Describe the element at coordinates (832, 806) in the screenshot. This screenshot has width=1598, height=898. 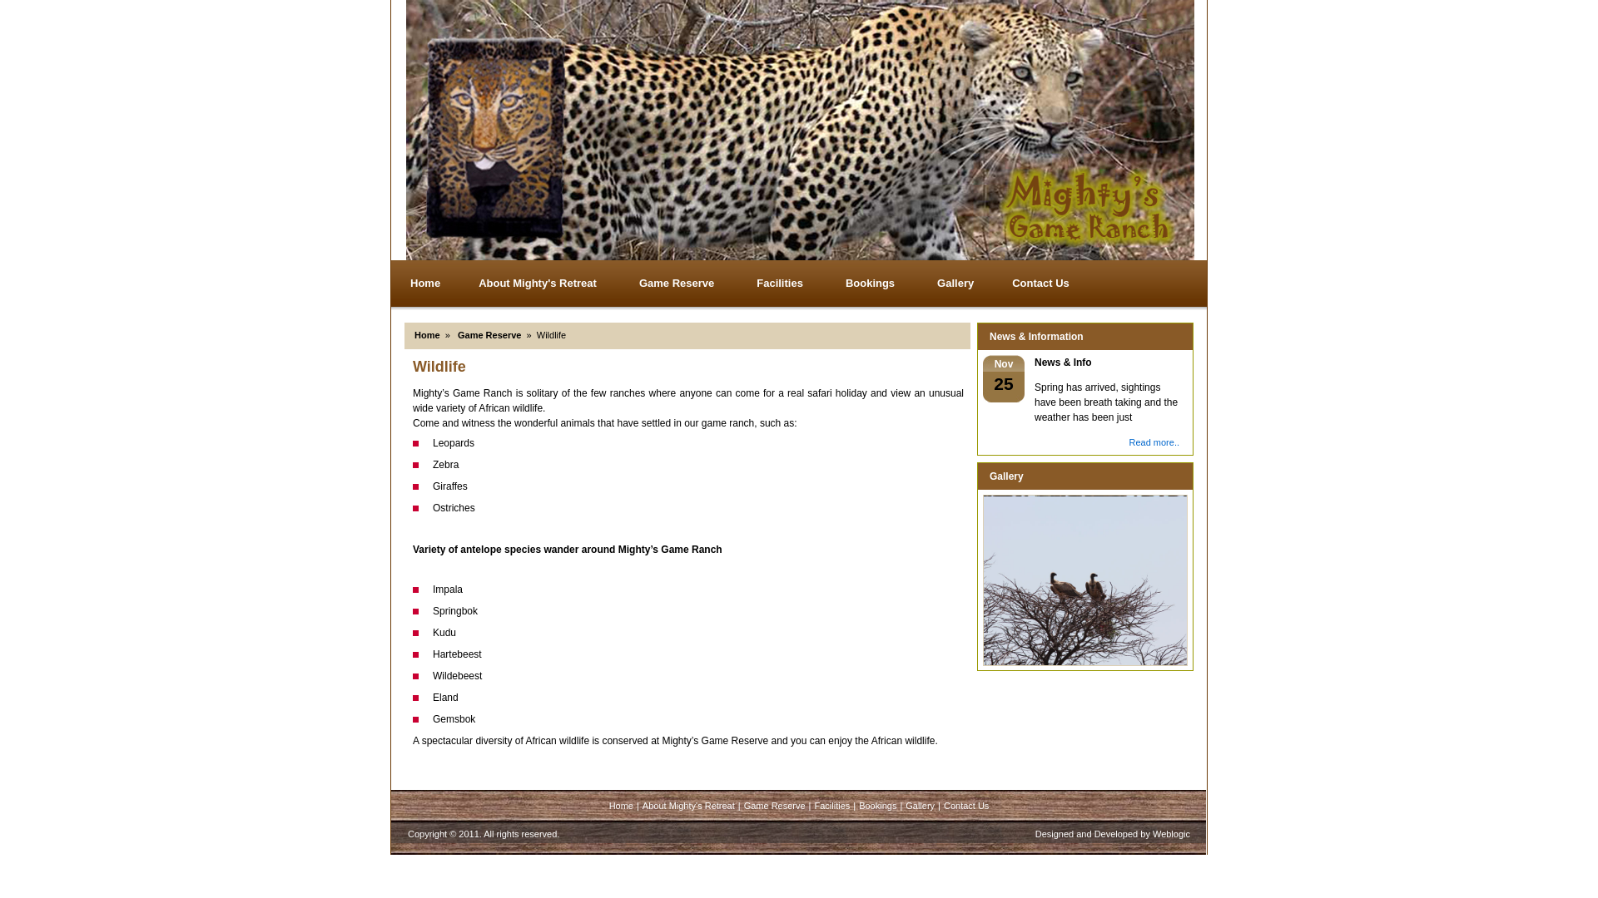
I see `Facilities` at that location.